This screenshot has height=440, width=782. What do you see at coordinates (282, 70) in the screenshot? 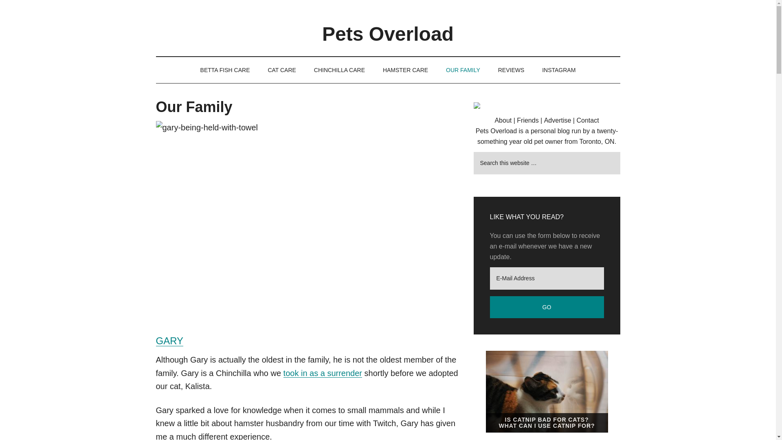
I see `CAT CARE` at bounding box center [282, 70].